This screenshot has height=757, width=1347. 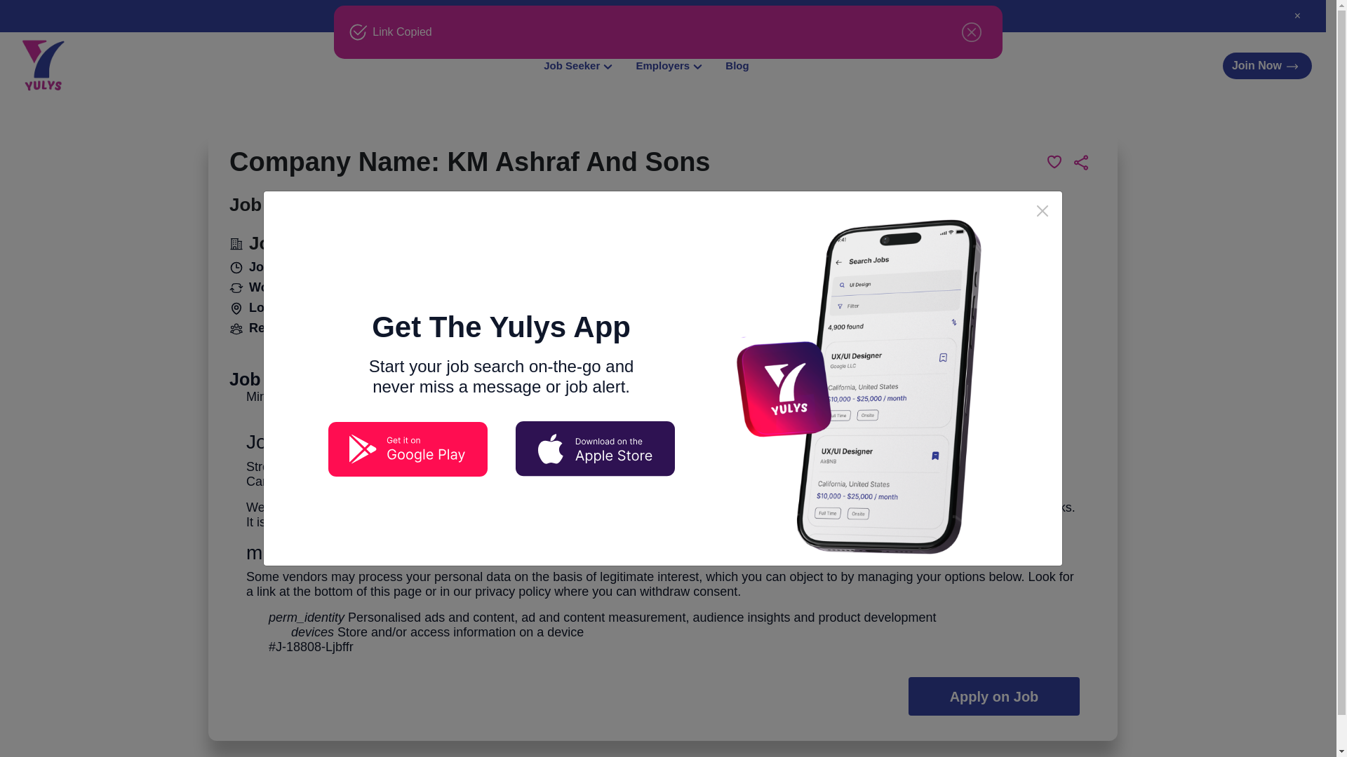 I want to click on Apply on Job, so click(x=993, y=695).